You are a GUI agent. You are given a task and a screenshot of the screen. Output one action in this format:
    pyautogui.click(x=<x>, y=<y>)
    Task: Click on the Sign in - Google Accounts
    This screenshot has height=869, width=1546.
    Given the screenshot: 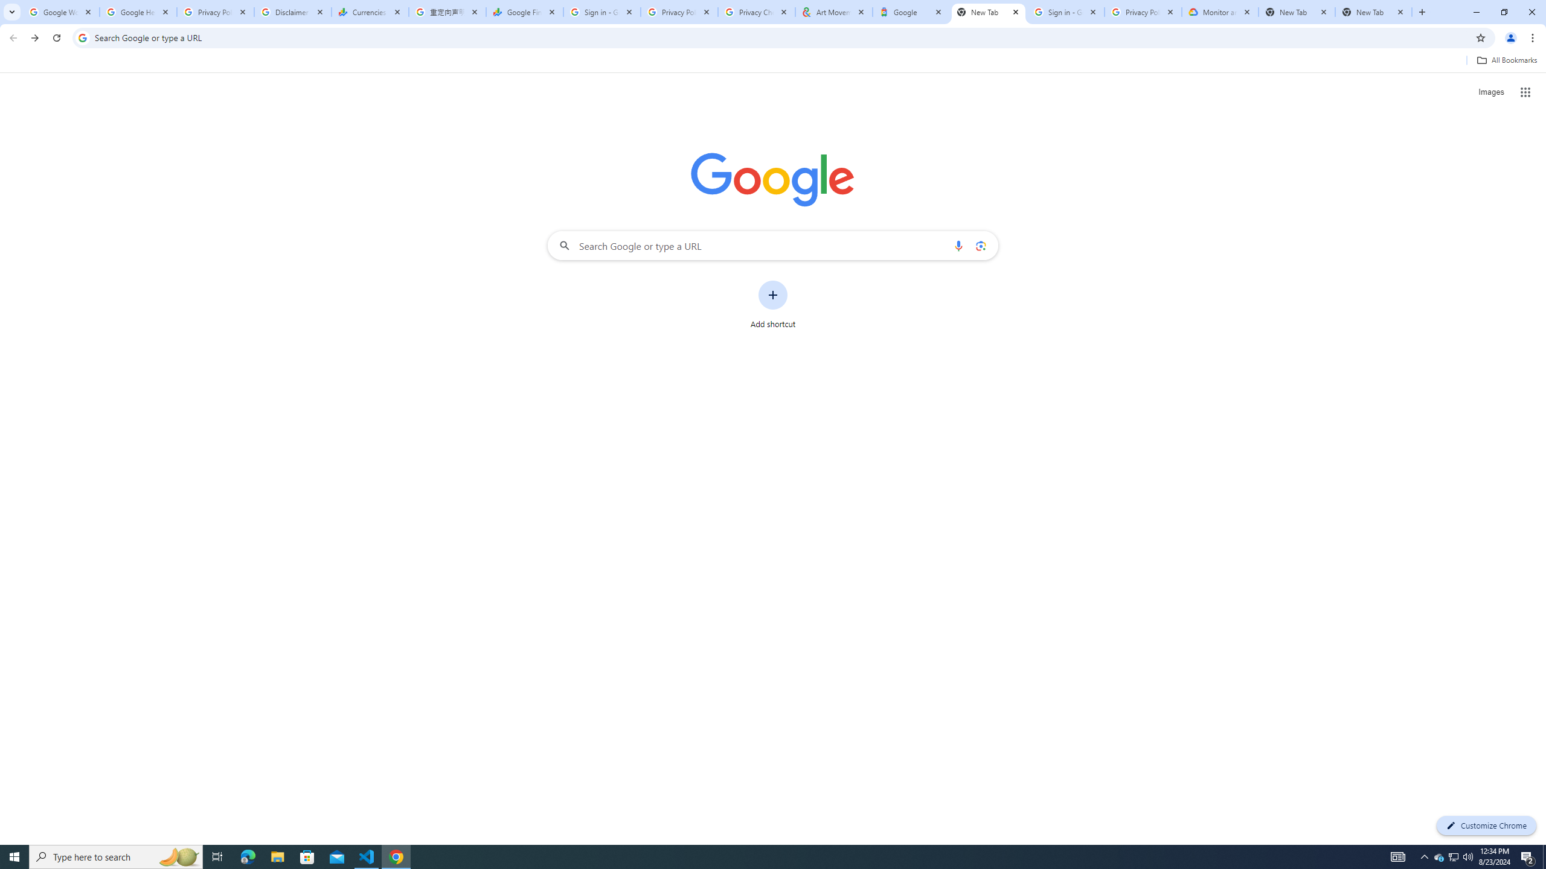 What is the action you would take?
    pyautogui.click(x=602, y=12)
    